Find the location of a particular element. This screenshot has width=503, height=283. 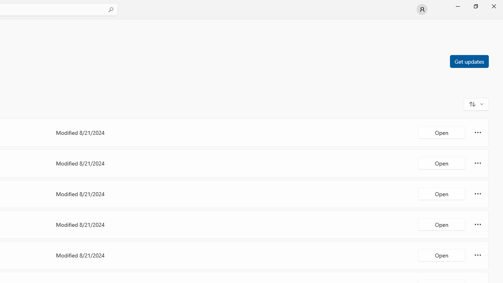

Sort and filter is located at coordinates (476, 104).